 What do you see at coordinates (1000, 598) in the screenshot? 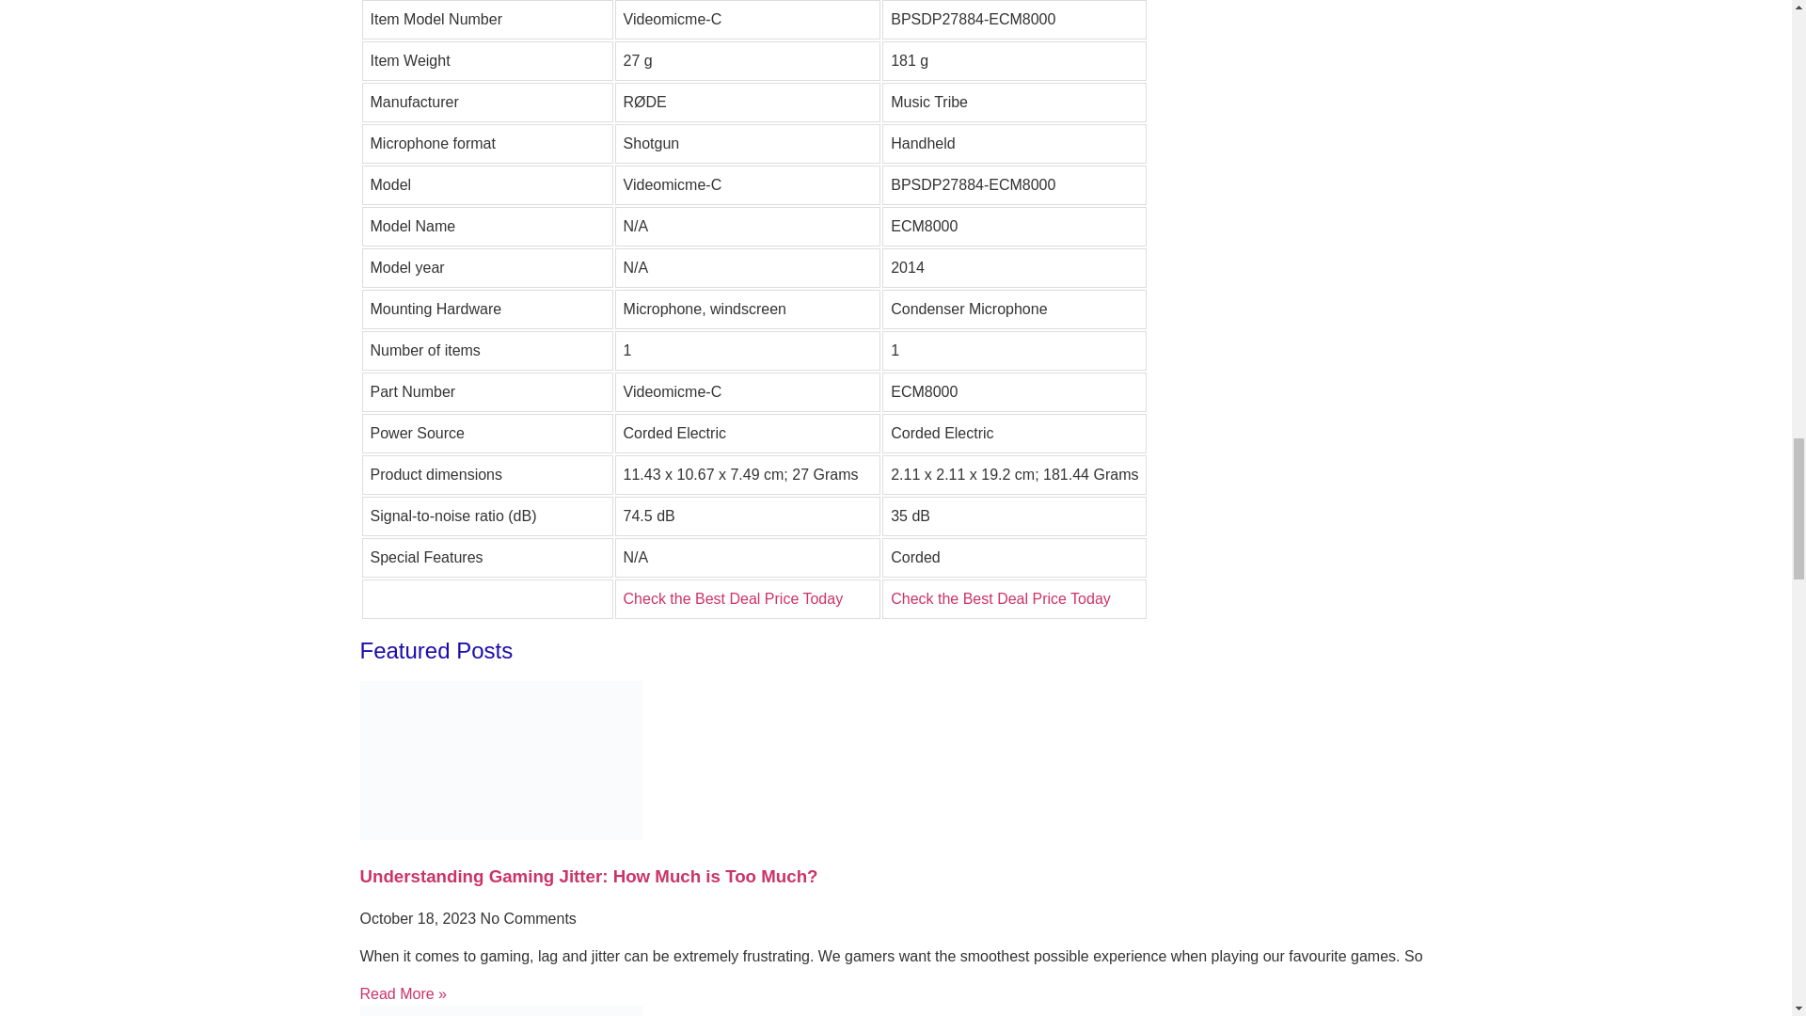
I see `Check the Best Deal Price Today` at bounding box center [1000, 598].